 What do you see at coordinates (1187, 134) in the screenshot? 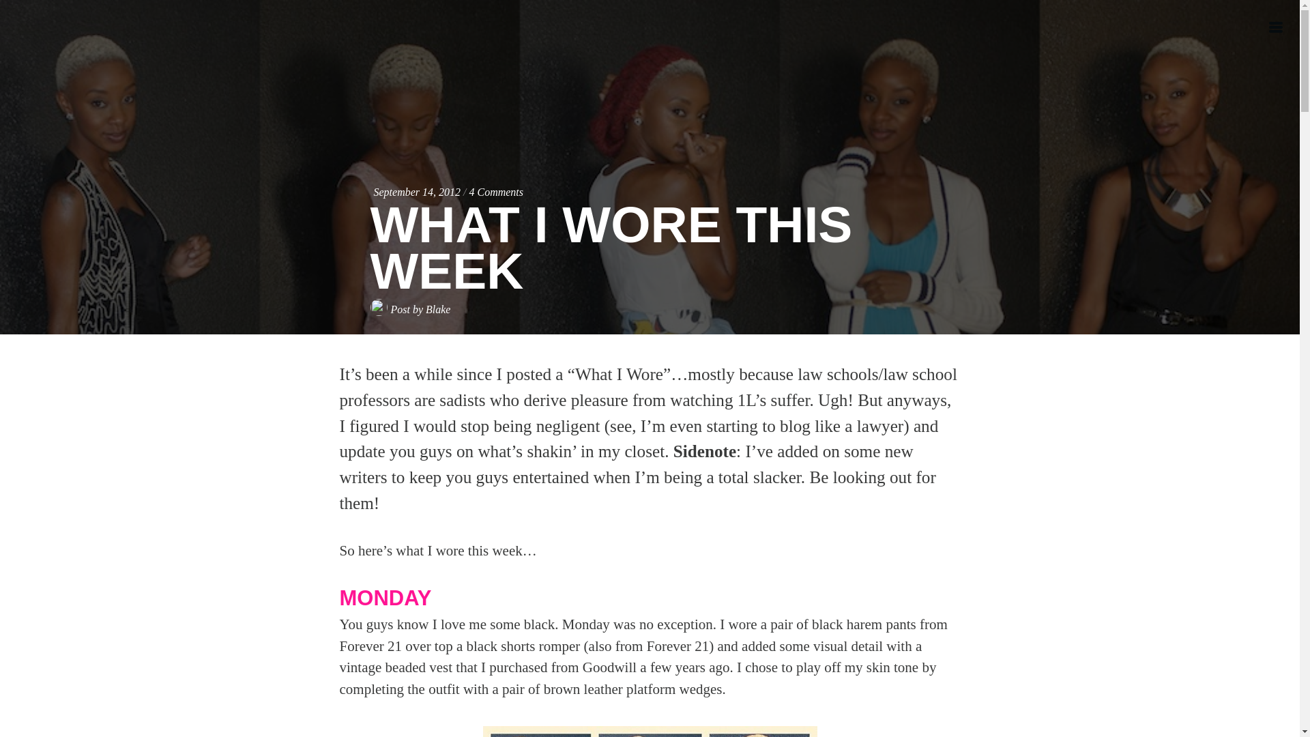
I see `PRESS` at bounding box center [1187, 134].